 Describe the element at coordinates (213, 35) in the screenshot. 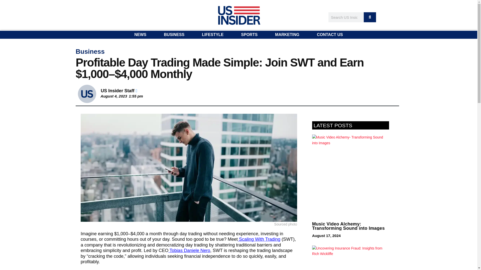

I see `LIFESTYLE` at that location.